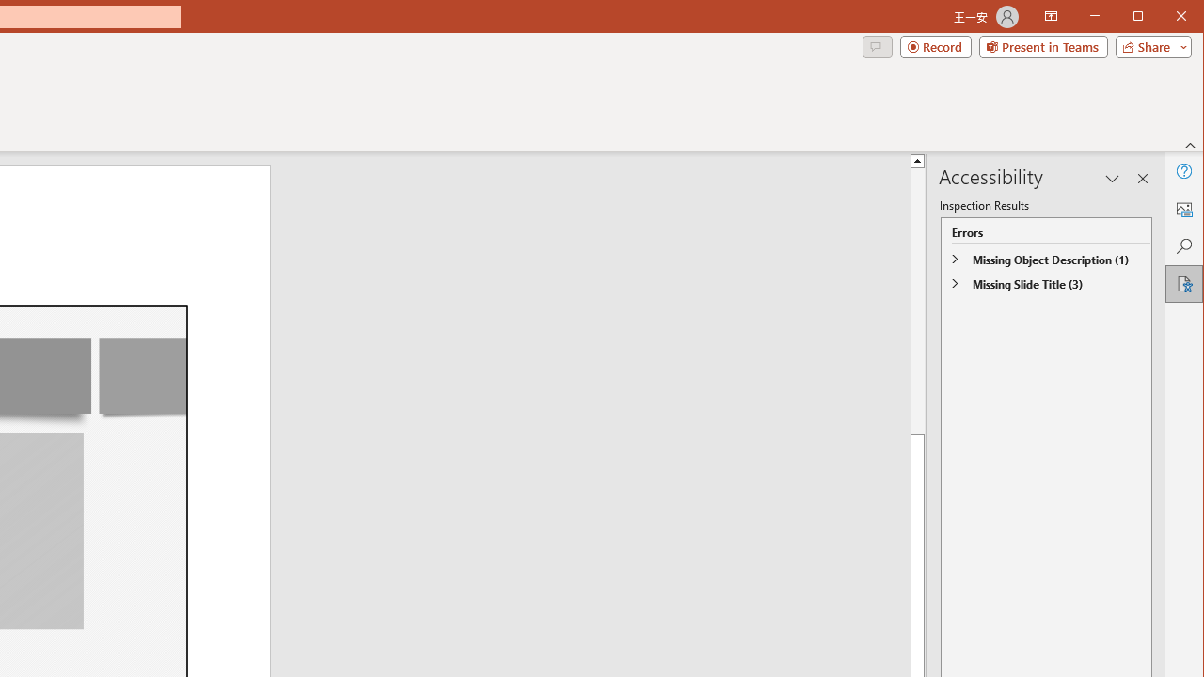  What do you see at coordinates (1164, 17) in the screenshot?
I see `Maximize` at bounding box center [1164, 17].